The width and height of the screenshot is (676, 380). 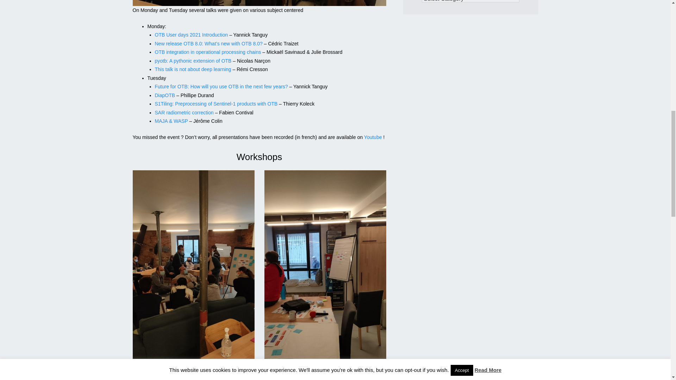 I want to click on Future for OTB: How will you use OTB in the next few years?, so click(x=221, y=86).